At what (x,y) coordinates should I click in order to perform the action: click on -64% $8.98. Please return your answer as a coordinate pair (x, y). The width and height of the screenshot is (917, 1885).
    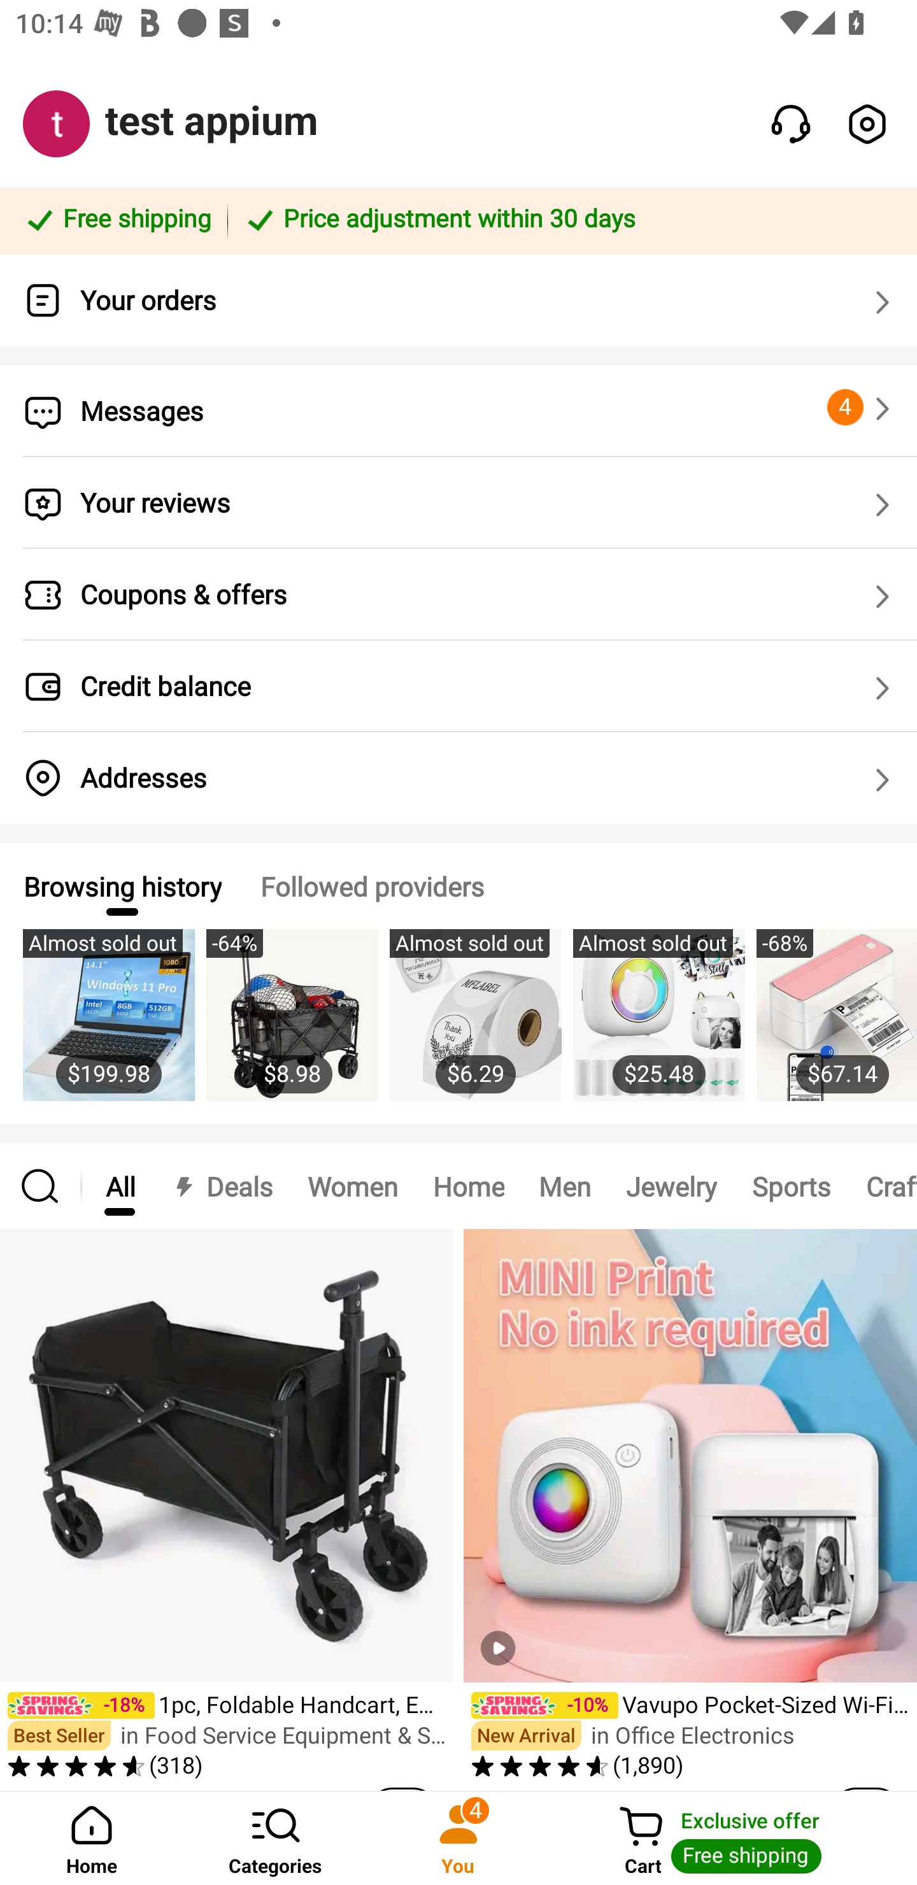
    Looking at the image, I should click on (292, 1027).